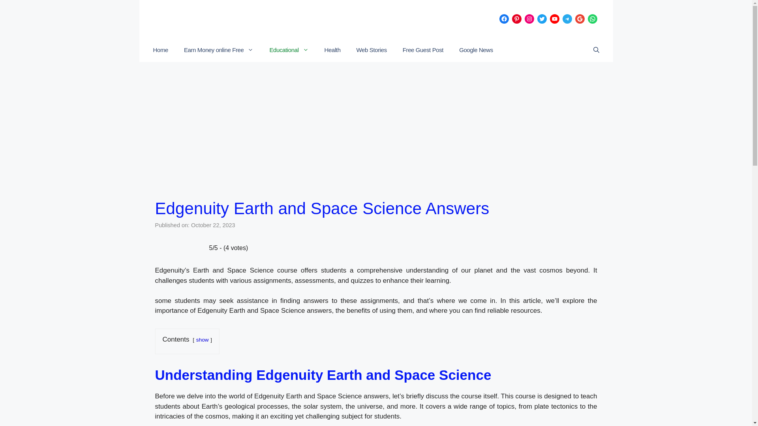 The width and height of the screenshot is (758, 426). I want to click on Pinterest, so click(516, 19).